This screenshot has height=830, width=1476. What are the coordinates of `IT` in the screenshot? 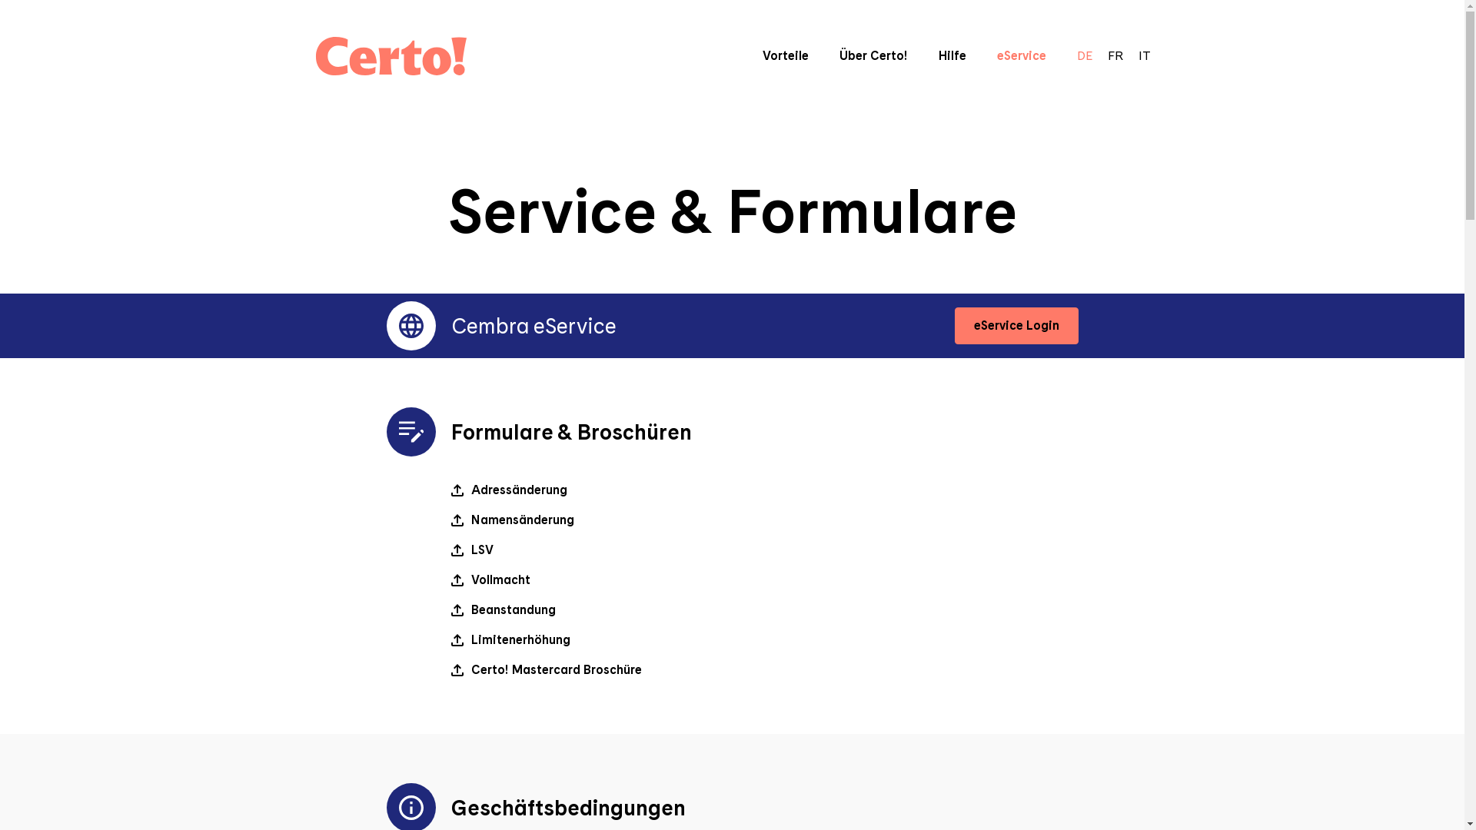 It's located at (1144, 55).